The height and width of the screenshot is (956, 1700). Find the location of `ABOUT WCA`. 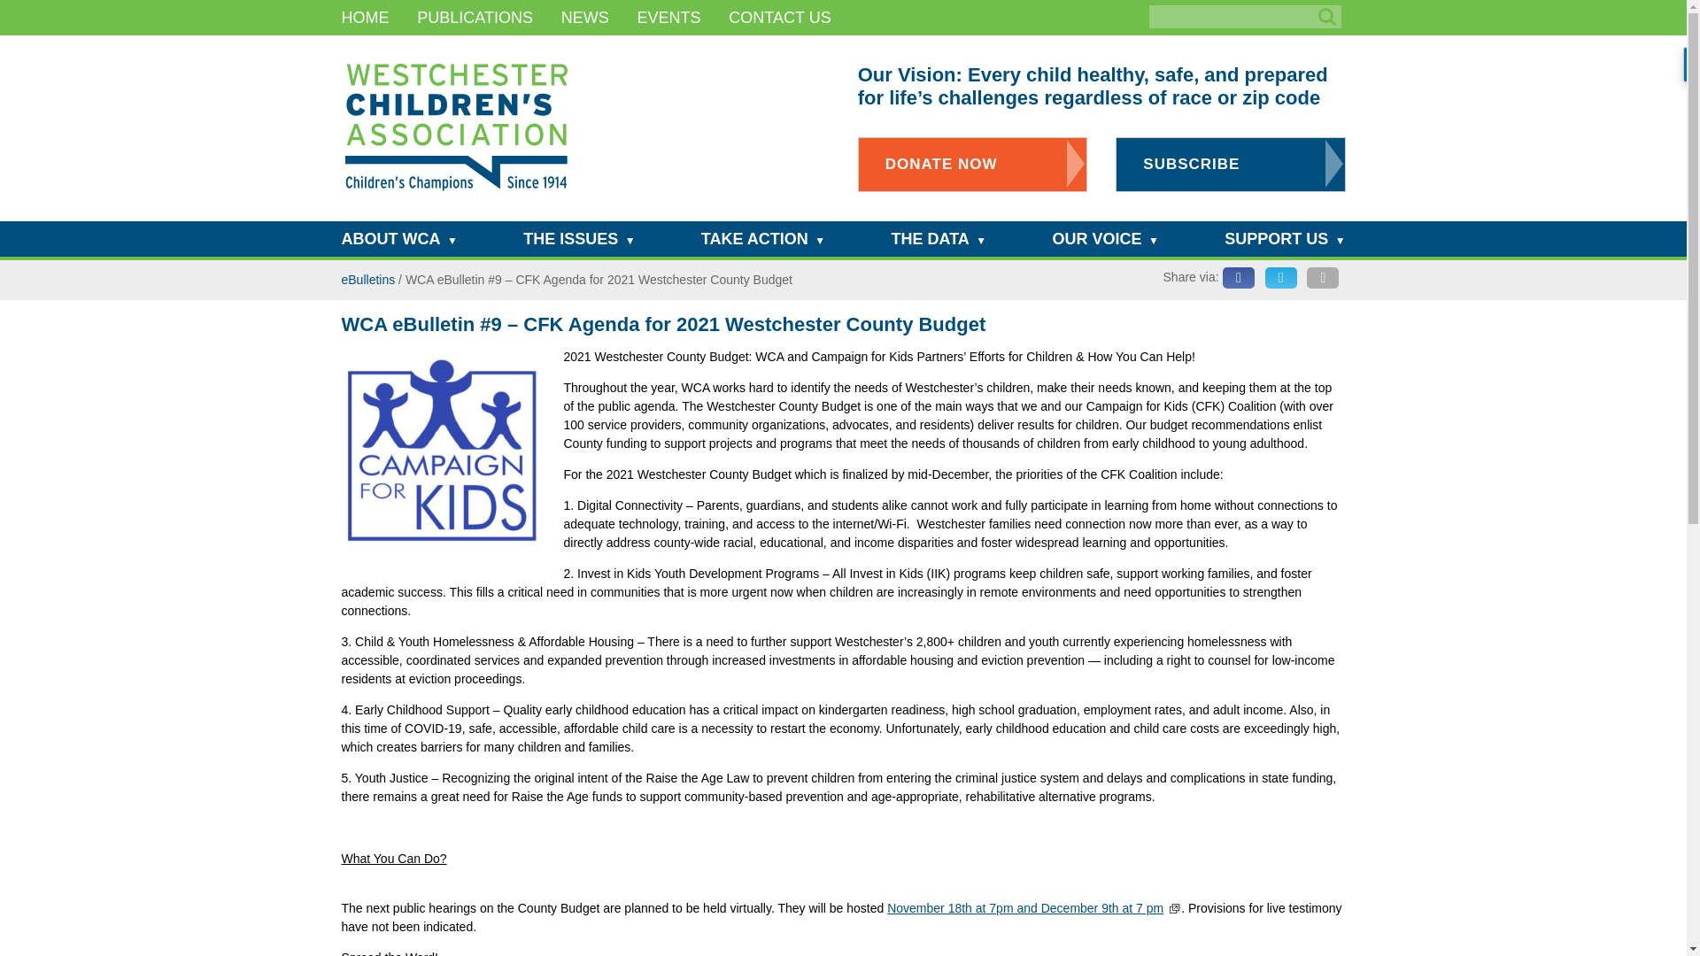

ABOUT WCA is located at coordinates (390, 239).